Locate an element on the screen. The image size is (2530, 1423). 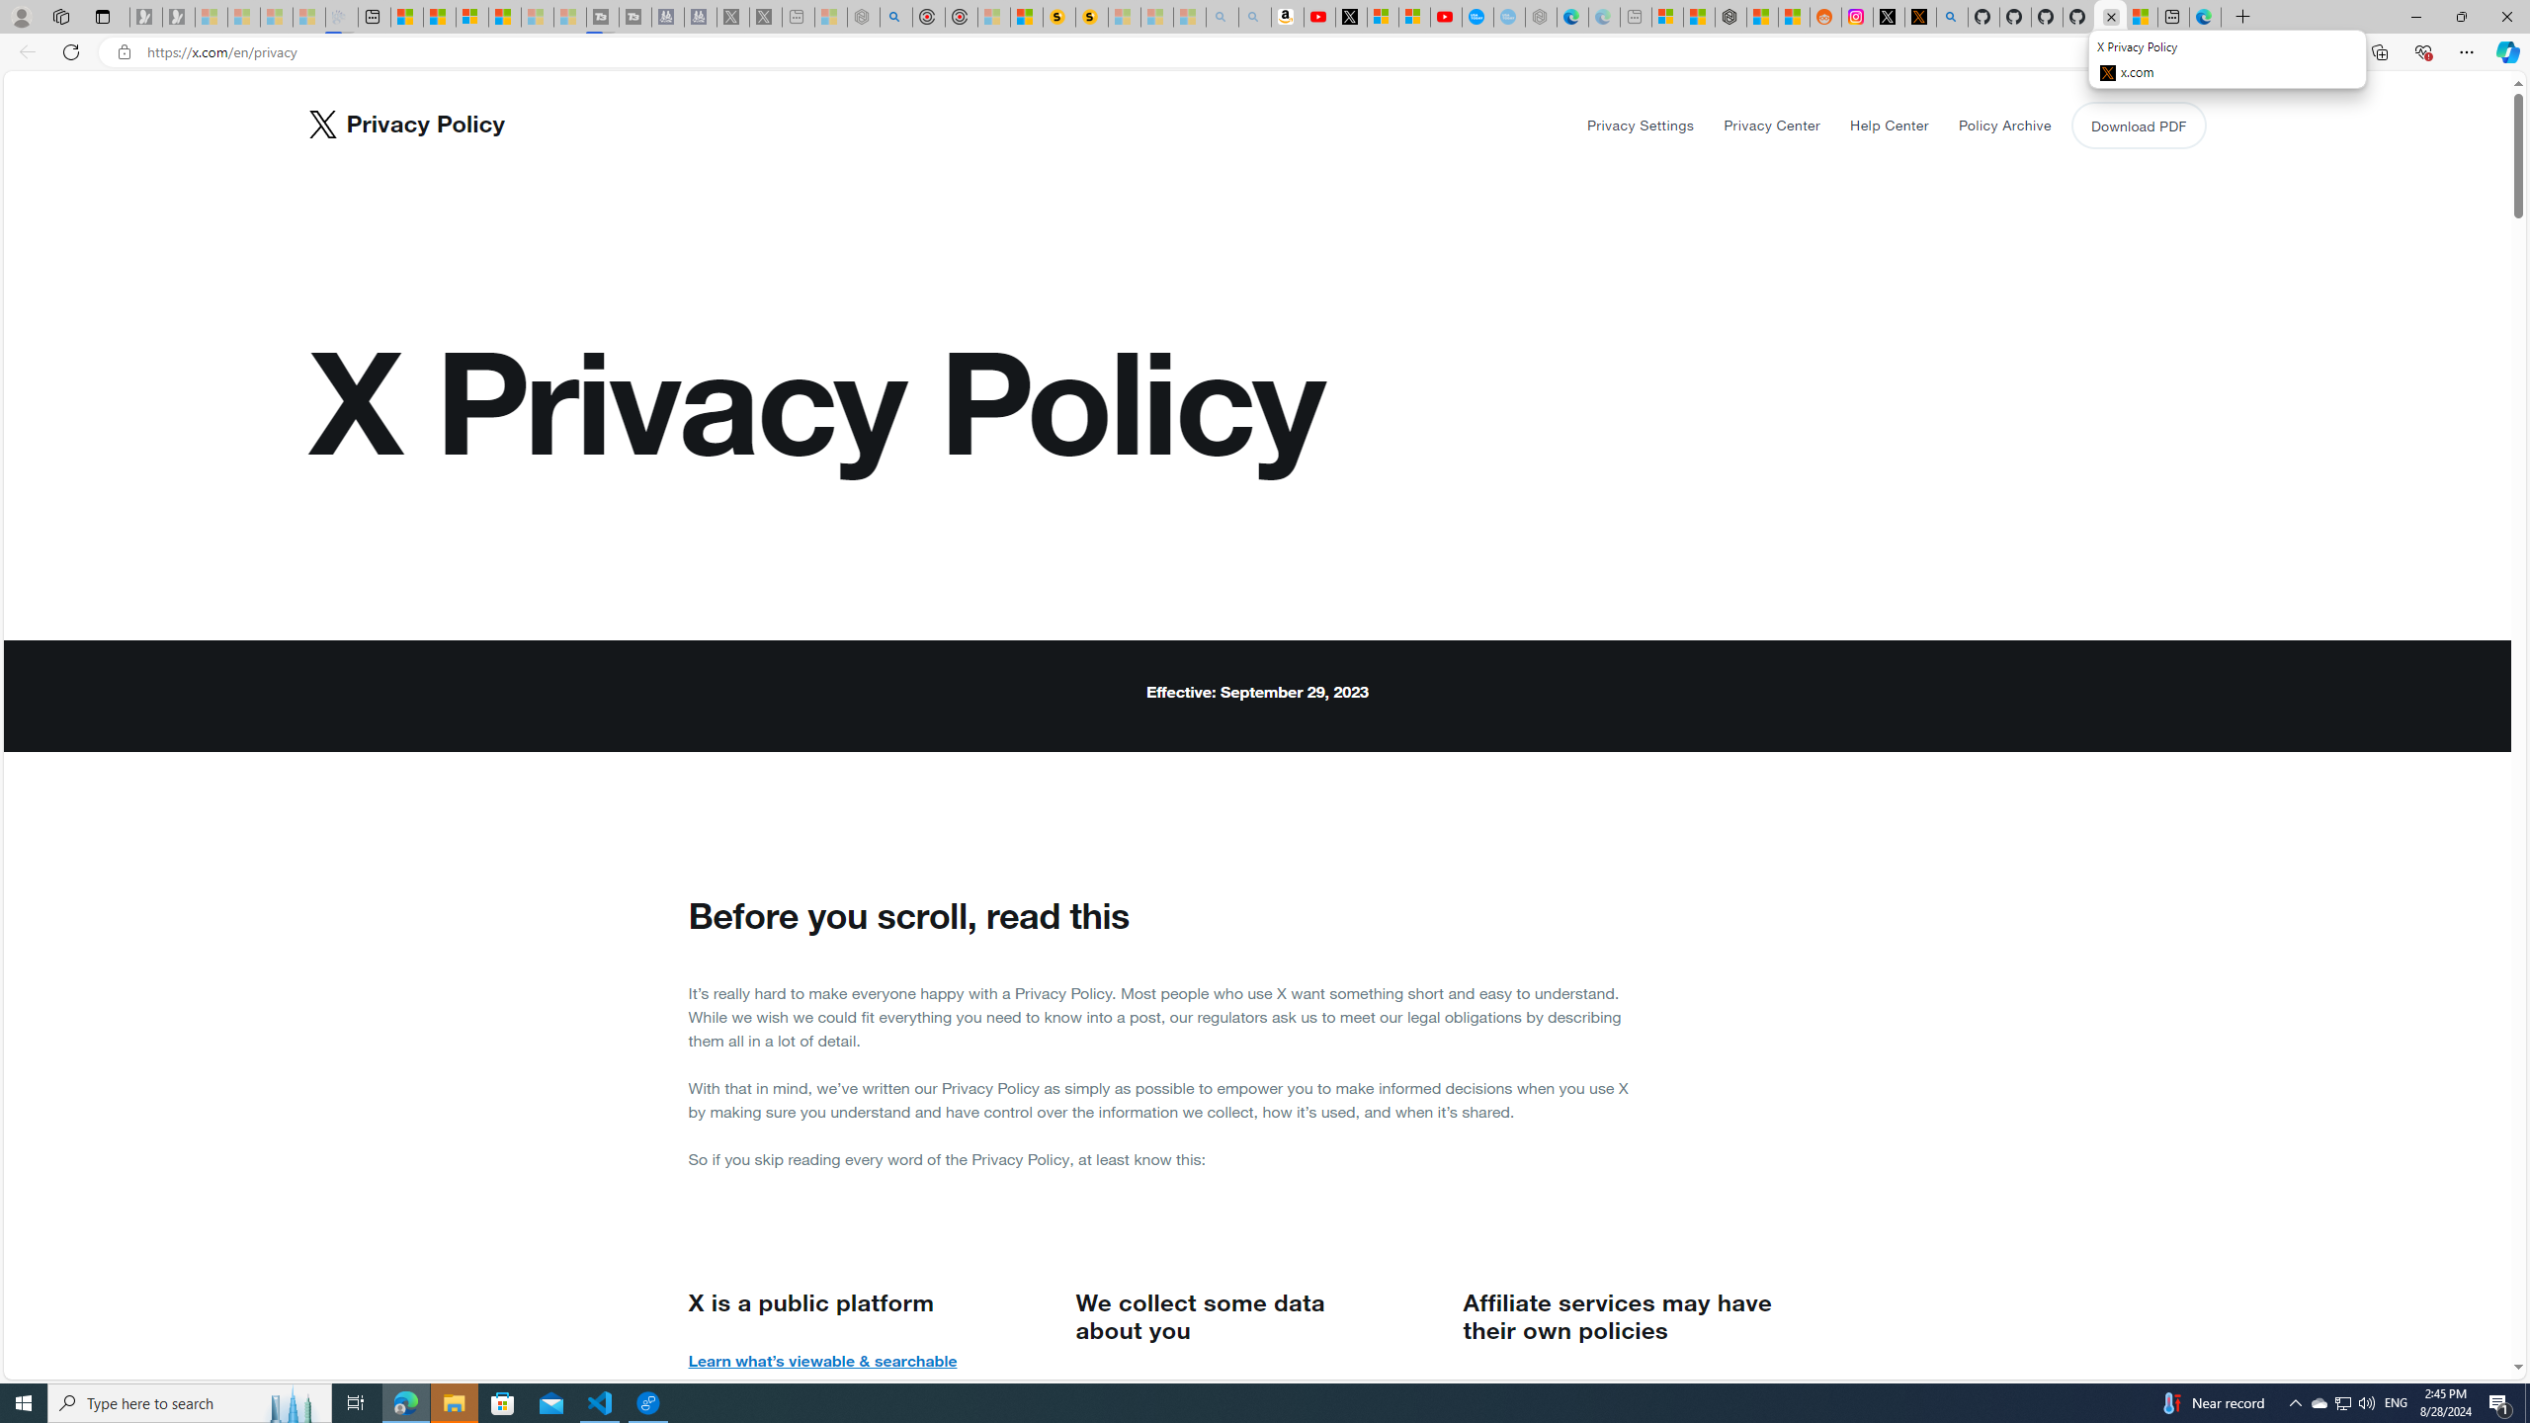
github - Search is located at coordinates (1951, 17).